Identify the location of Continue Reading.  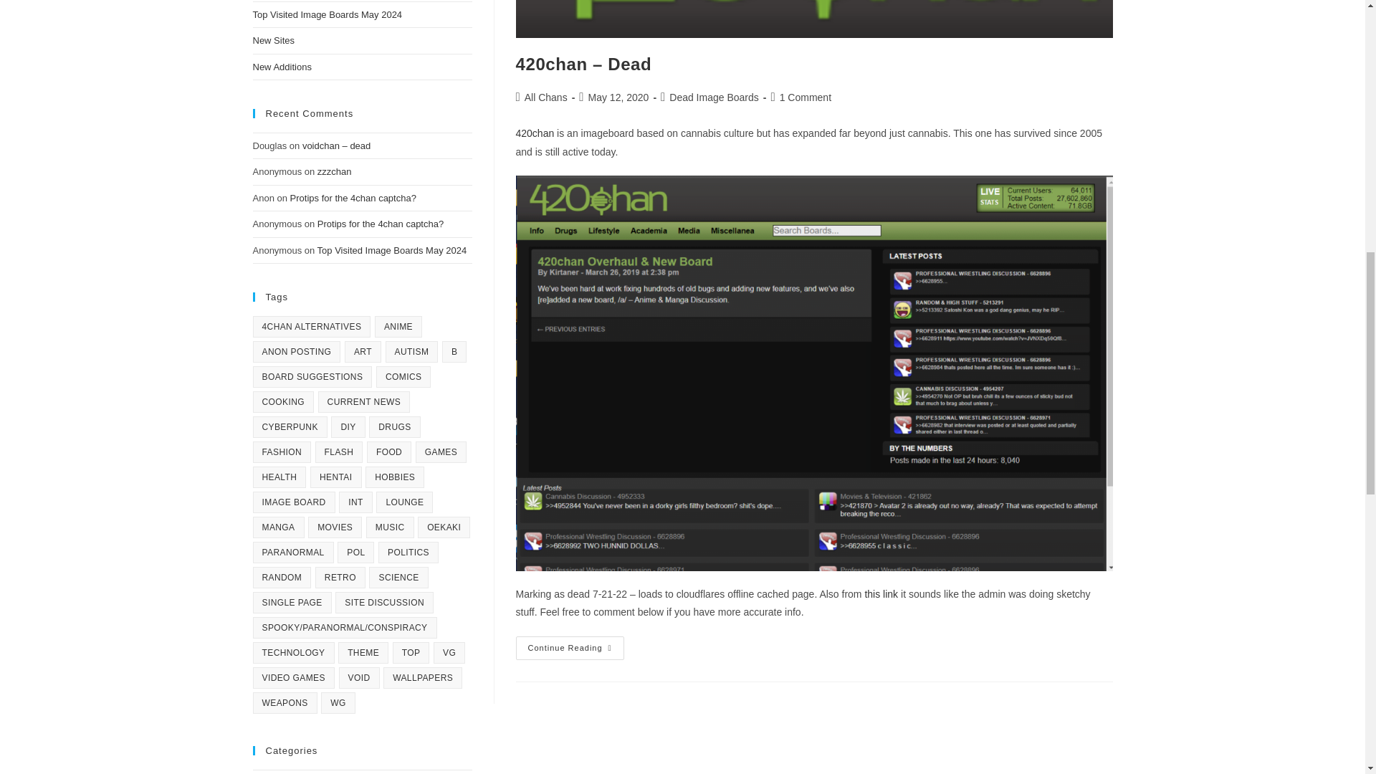
(570, 648).